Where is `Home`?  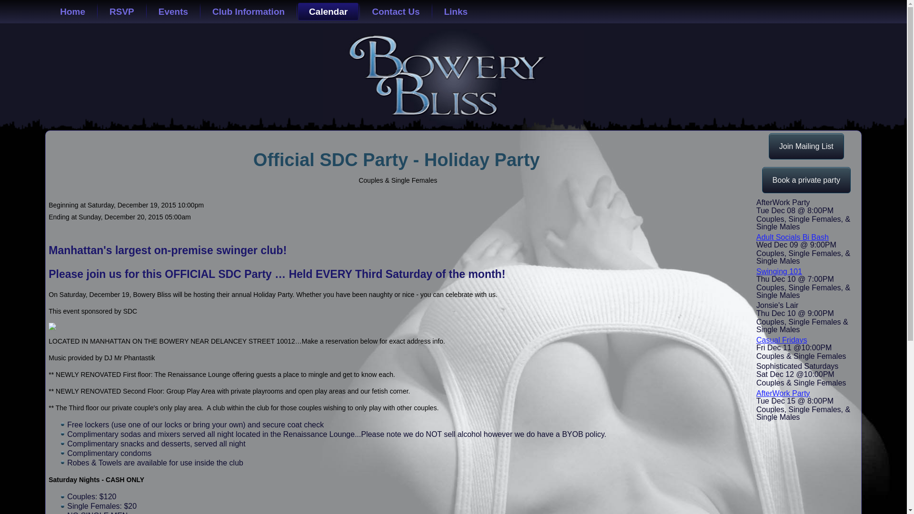
Home is located at coordinates (72, 11).